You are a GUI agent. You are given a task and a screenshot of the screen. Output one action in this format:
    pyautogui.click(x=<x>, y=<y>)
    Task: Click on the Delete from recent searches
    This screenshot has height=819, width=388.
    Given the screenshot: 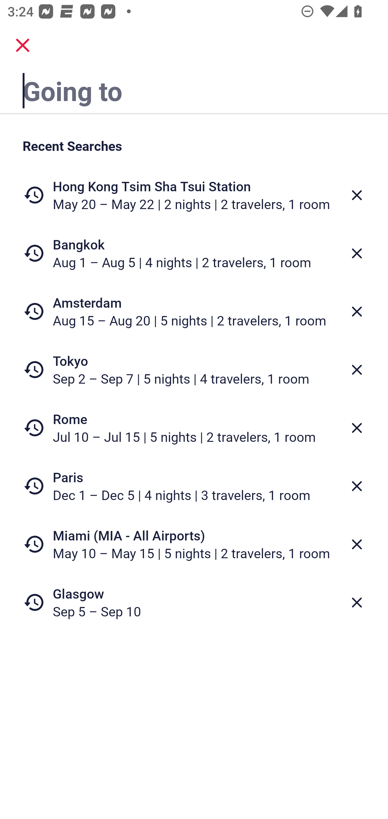 What is the action you would take?
    pyautogui.click(x=357, y=195)
    